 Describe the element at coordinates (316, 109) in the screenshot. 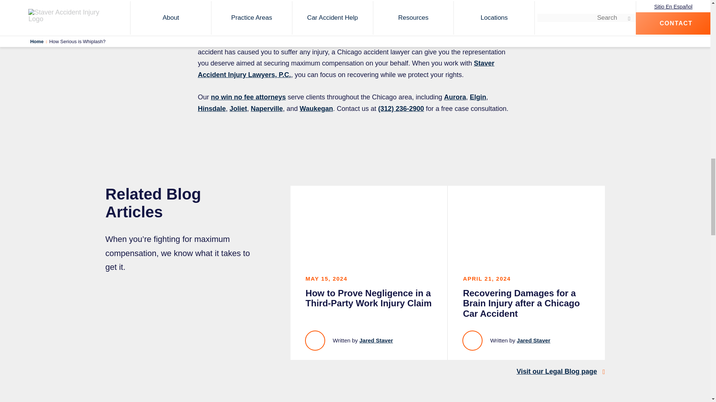

I see `Waukegan Car Accident Lawyers` at that location.